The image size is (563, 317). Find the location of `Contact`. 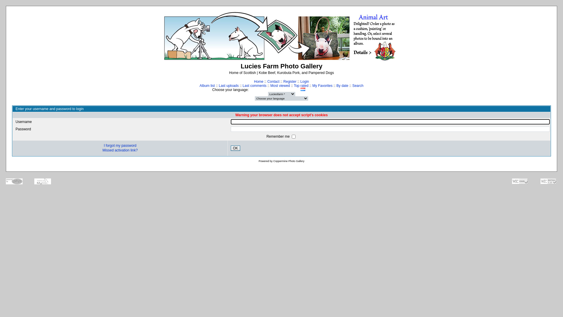

Contact is located at coordinates (273, 82).